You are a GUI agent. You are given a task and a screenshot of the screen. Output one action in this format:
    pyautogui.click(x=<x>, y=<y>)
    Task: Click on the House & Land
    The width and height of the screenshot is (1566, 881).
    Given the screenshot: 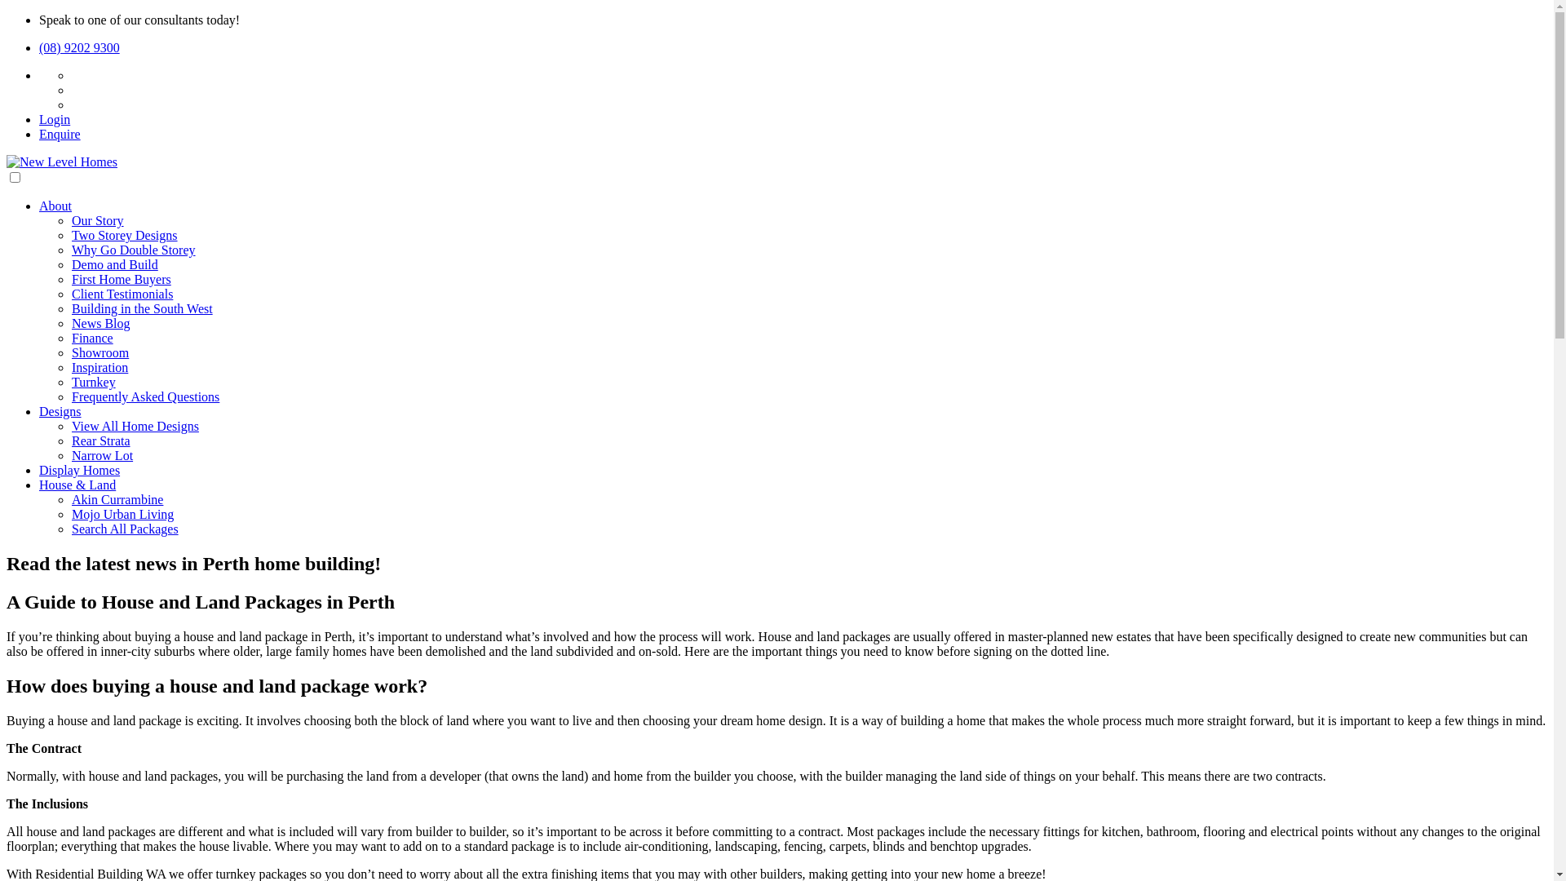 What is the action you would take?
    pyautogui.click(x=77, y=485)
    